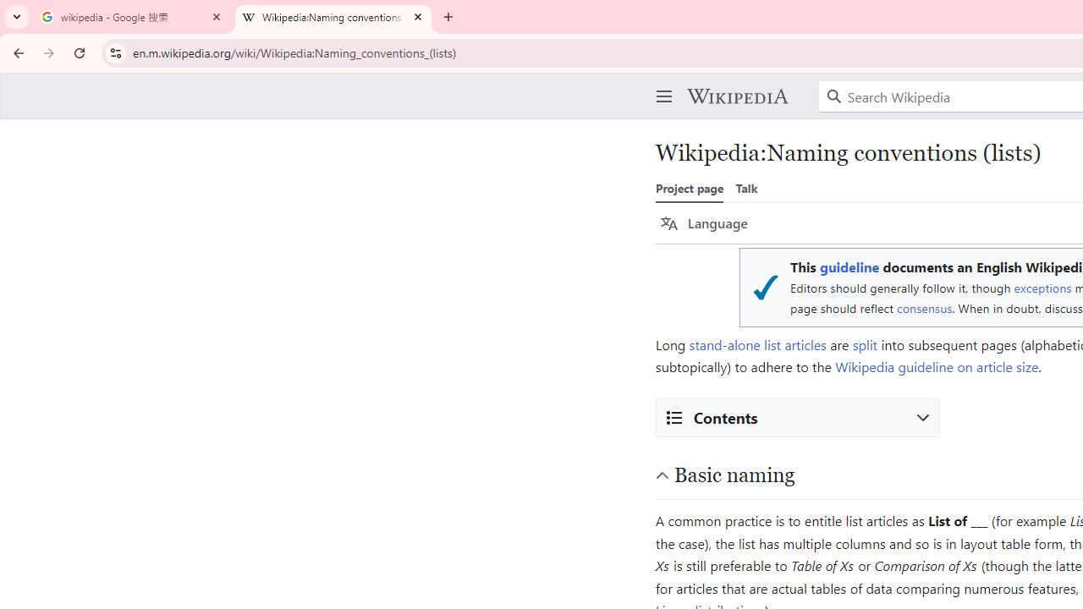 This screenshot has width=1083, height=609. I want to click on Wikipedia guideline on article size, so click(936, 367).